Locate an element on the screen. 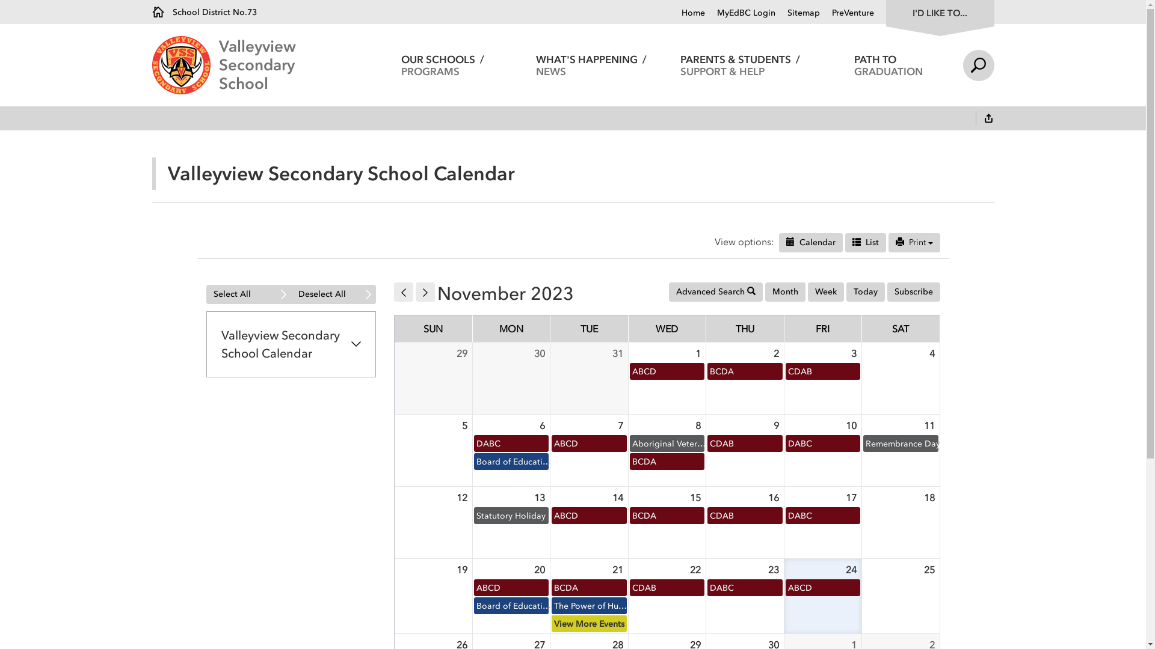  Search is located at coordinates (978, 65).